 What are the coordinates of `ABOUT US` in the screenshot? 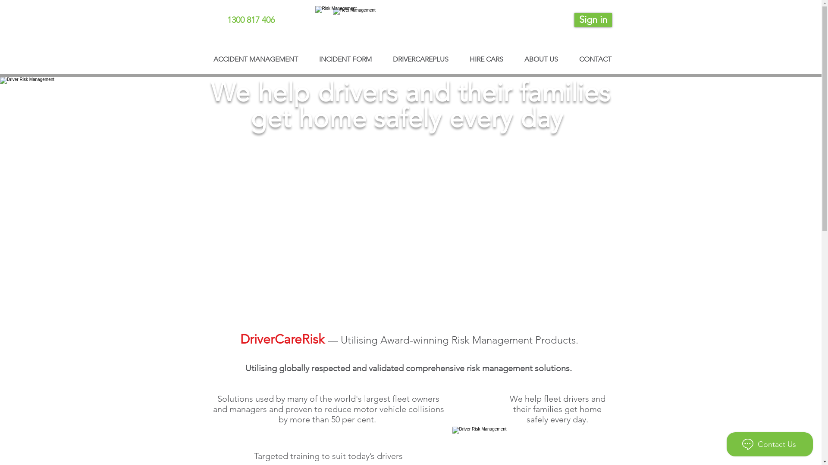 It's located at (542, 55).